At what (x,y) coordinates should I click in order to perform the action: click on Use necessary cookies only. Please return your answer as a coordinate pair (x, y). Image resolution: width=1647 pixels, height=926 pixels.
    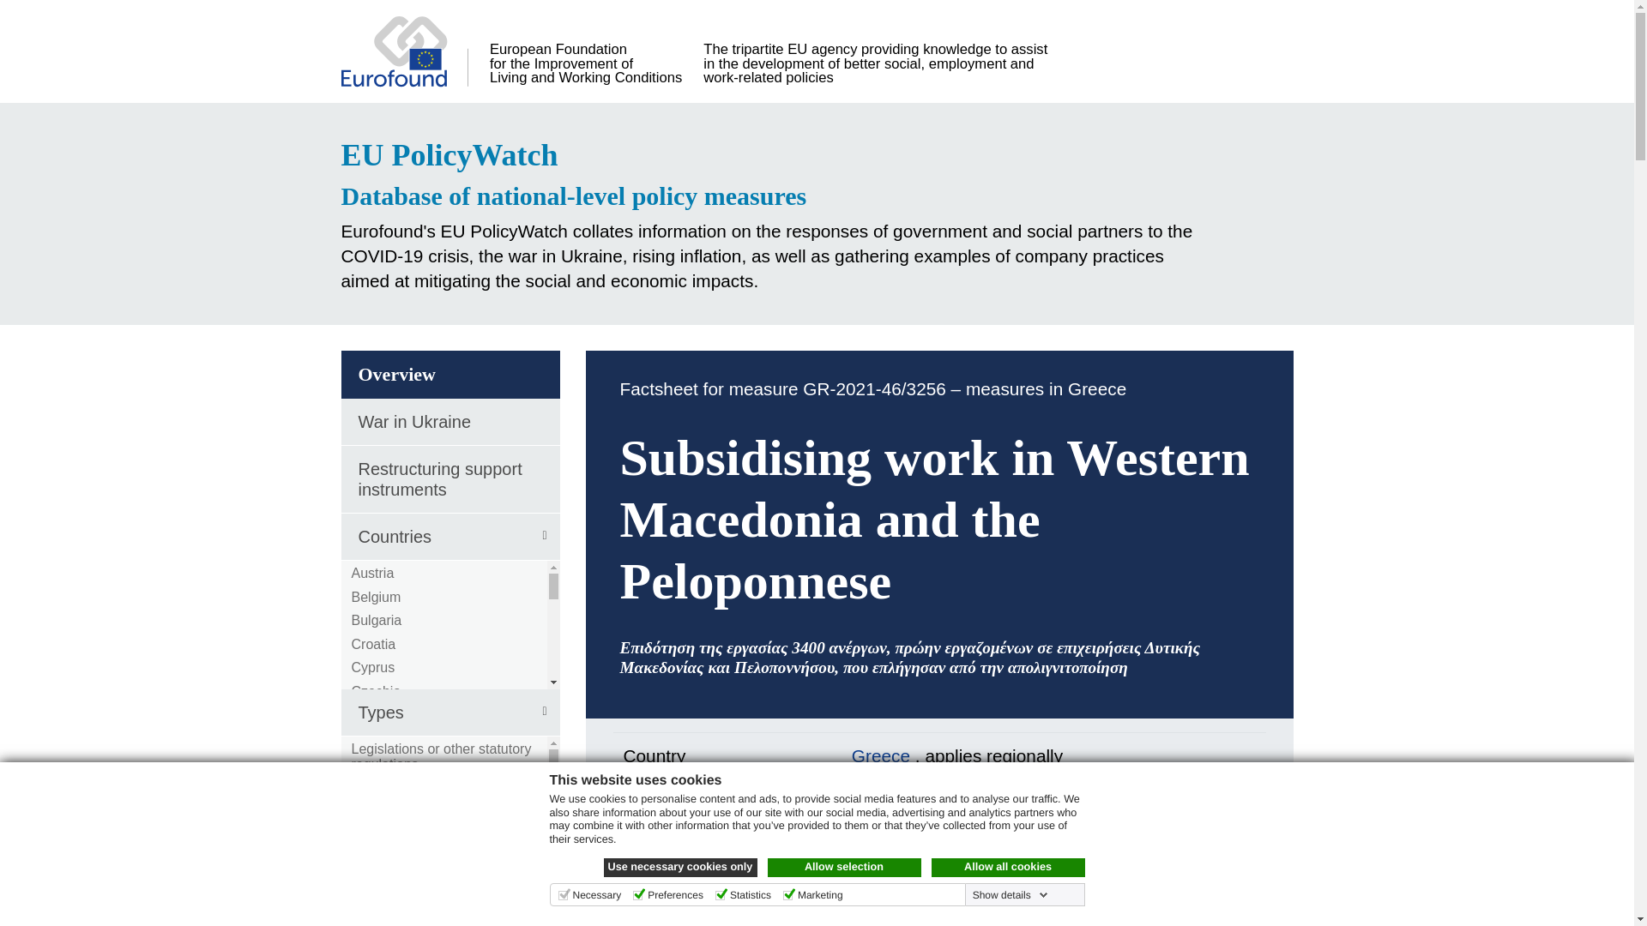
    Looking at the image, I should click on (681, 868).